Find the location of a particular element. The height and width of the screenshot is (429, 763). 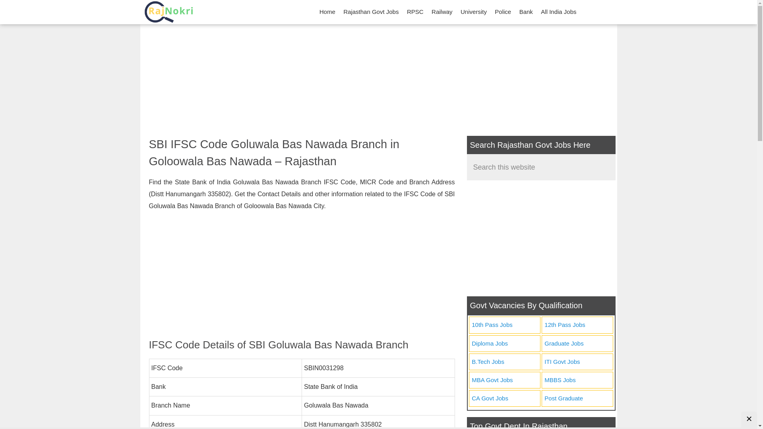

ITI Govt Jobs is located at coordinates (577, 362).